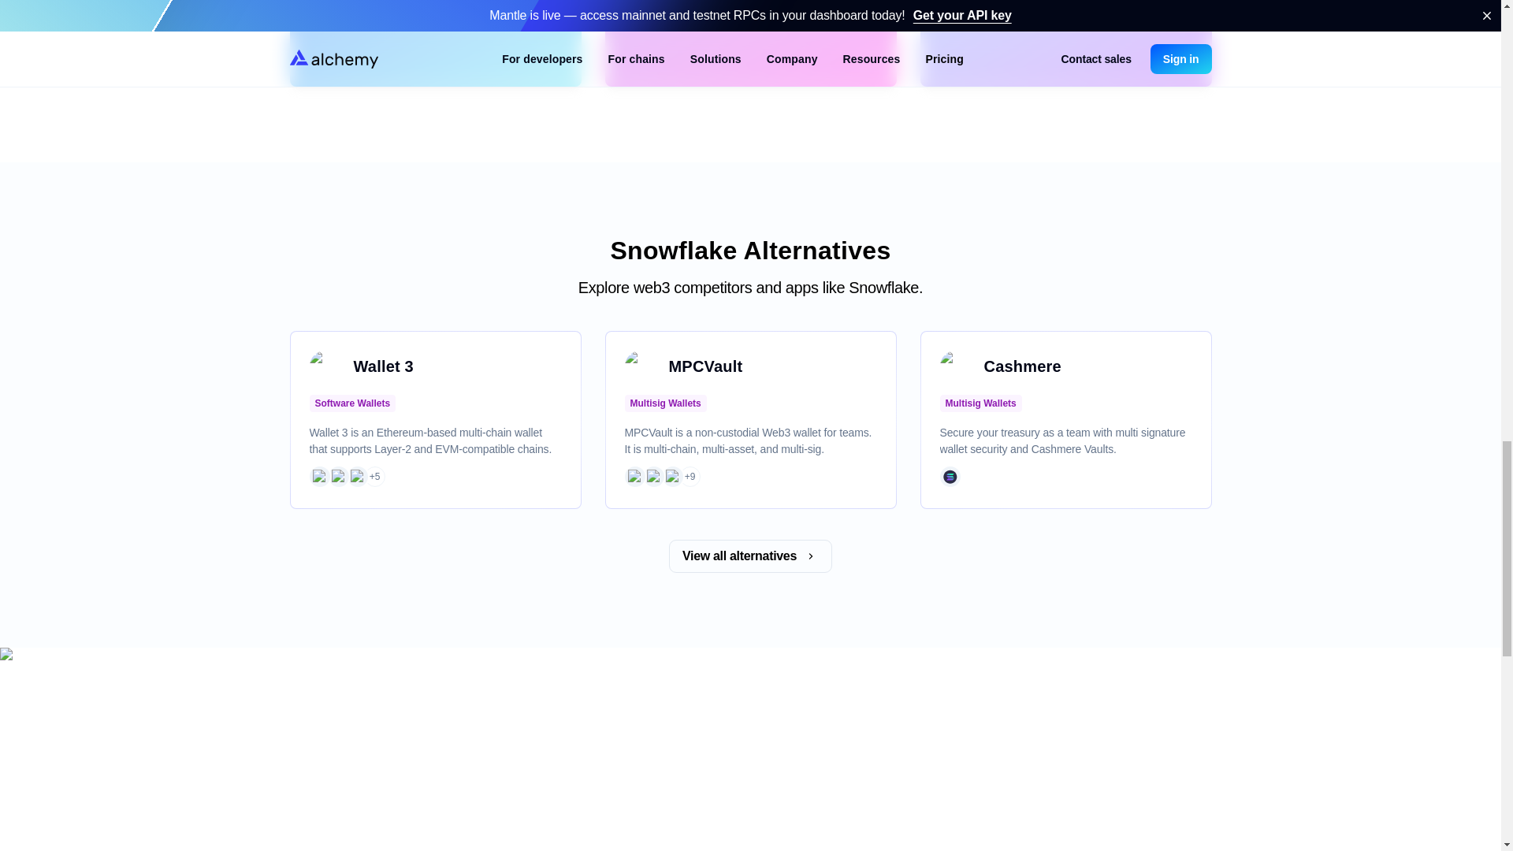 The width and height of the screenshot is (1513, 851). I want to click on Arbitrum, so click(318, 477).